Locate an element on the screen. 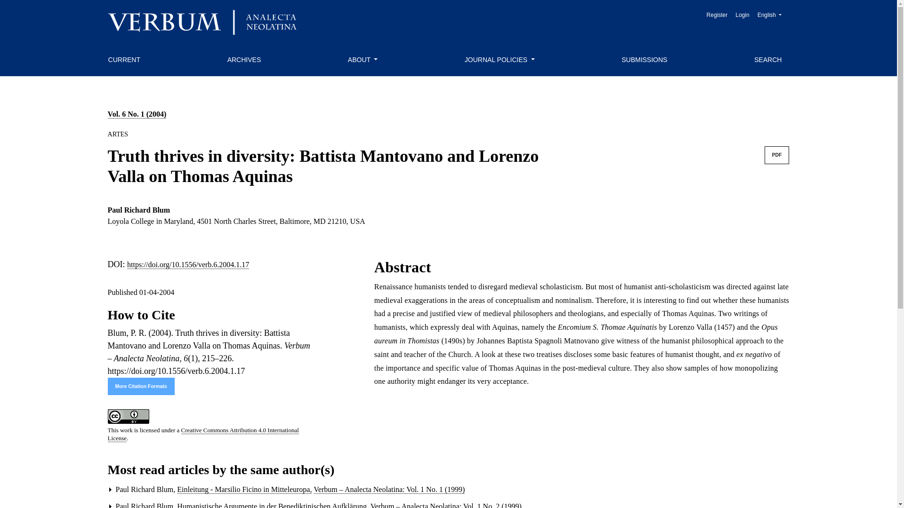  SUBMISSIONS is located at coordinates (777, 155).